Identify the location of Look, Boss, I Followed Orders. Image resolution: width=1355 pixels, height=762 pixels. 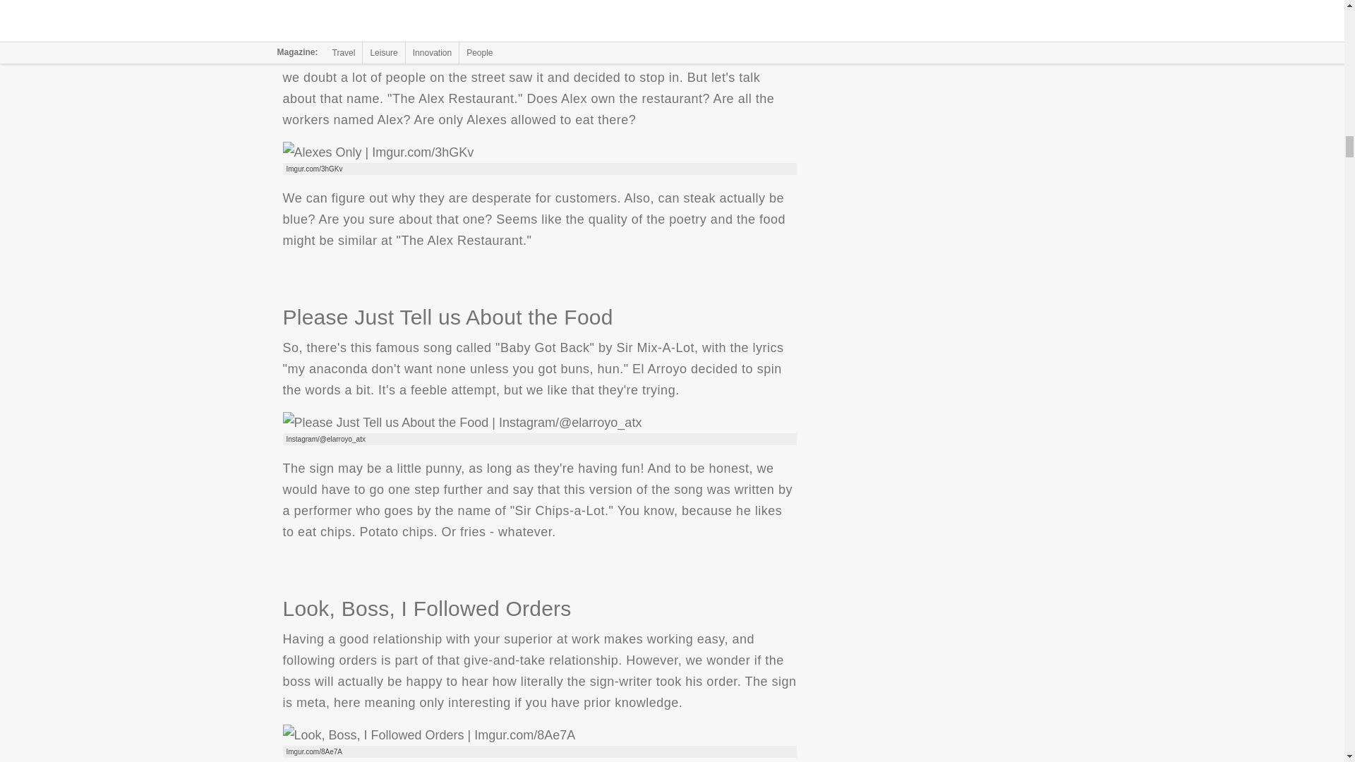
(428, 735).